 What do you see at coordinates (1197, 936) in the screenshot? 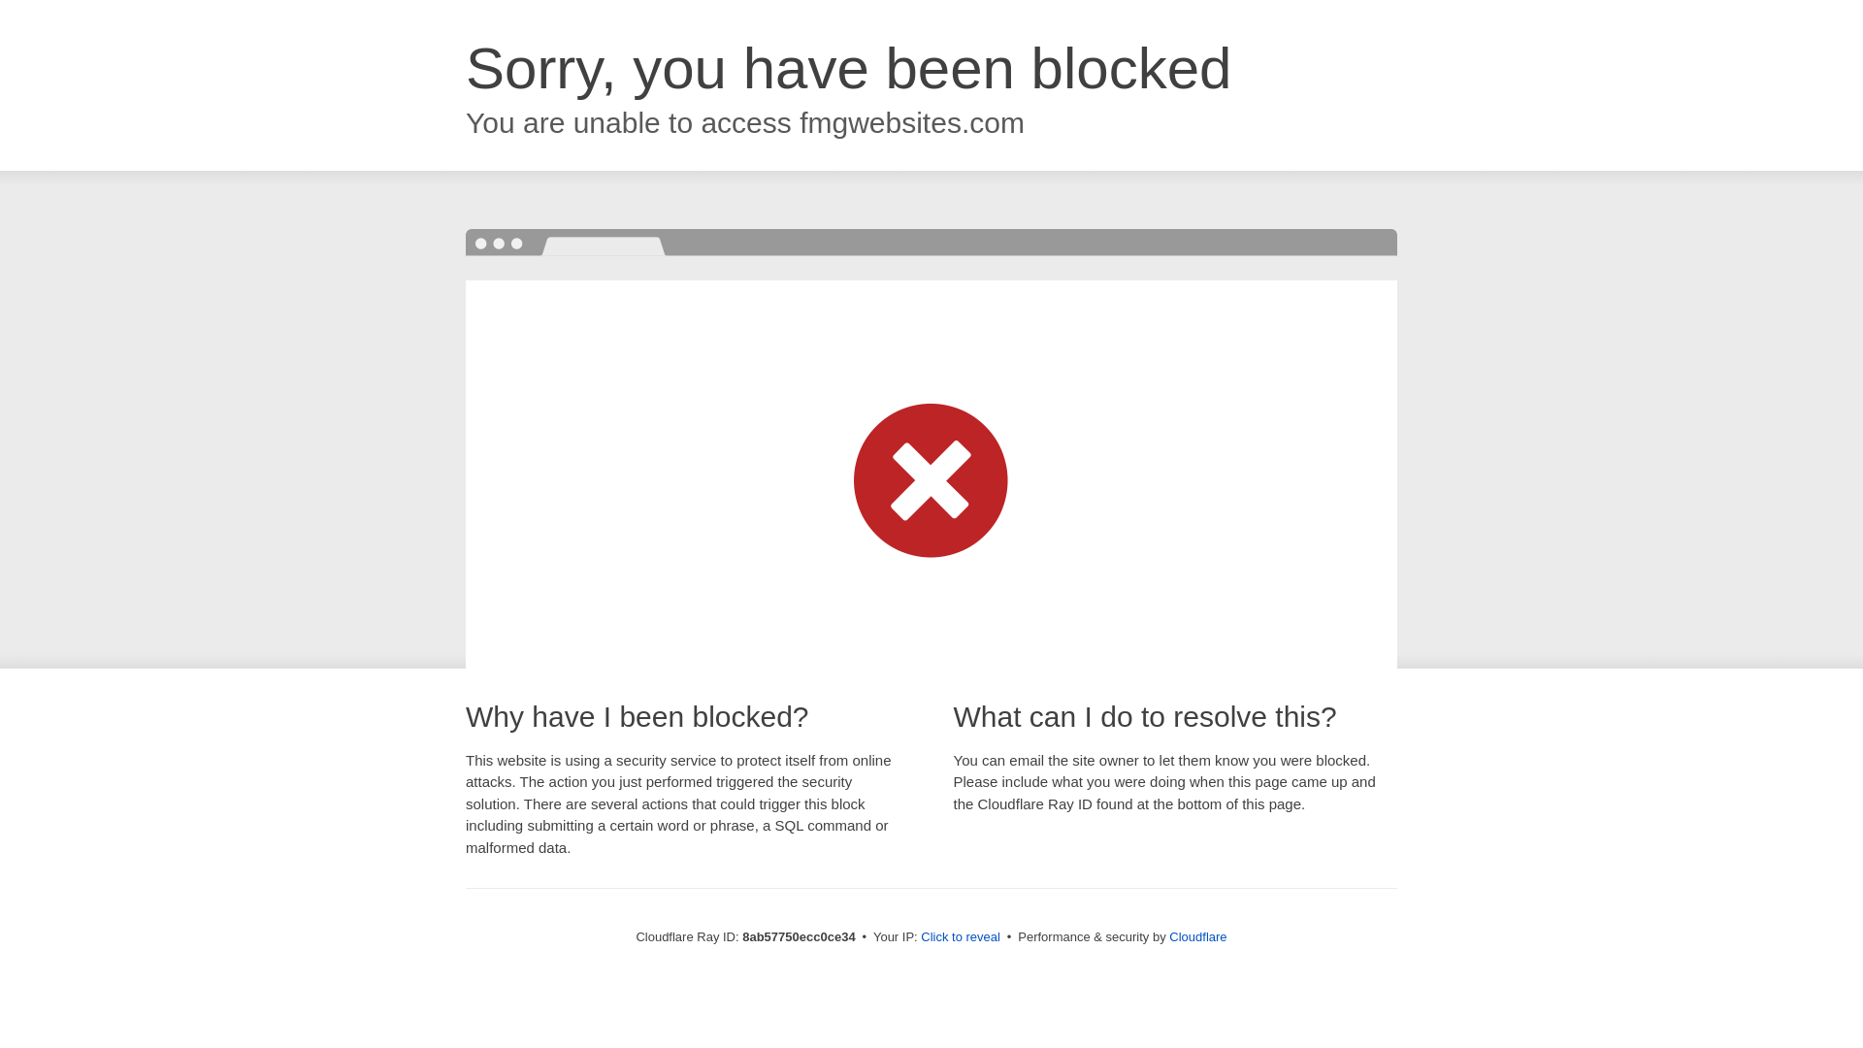
I see `Cloudflare` at bounding box center [1197, 936].